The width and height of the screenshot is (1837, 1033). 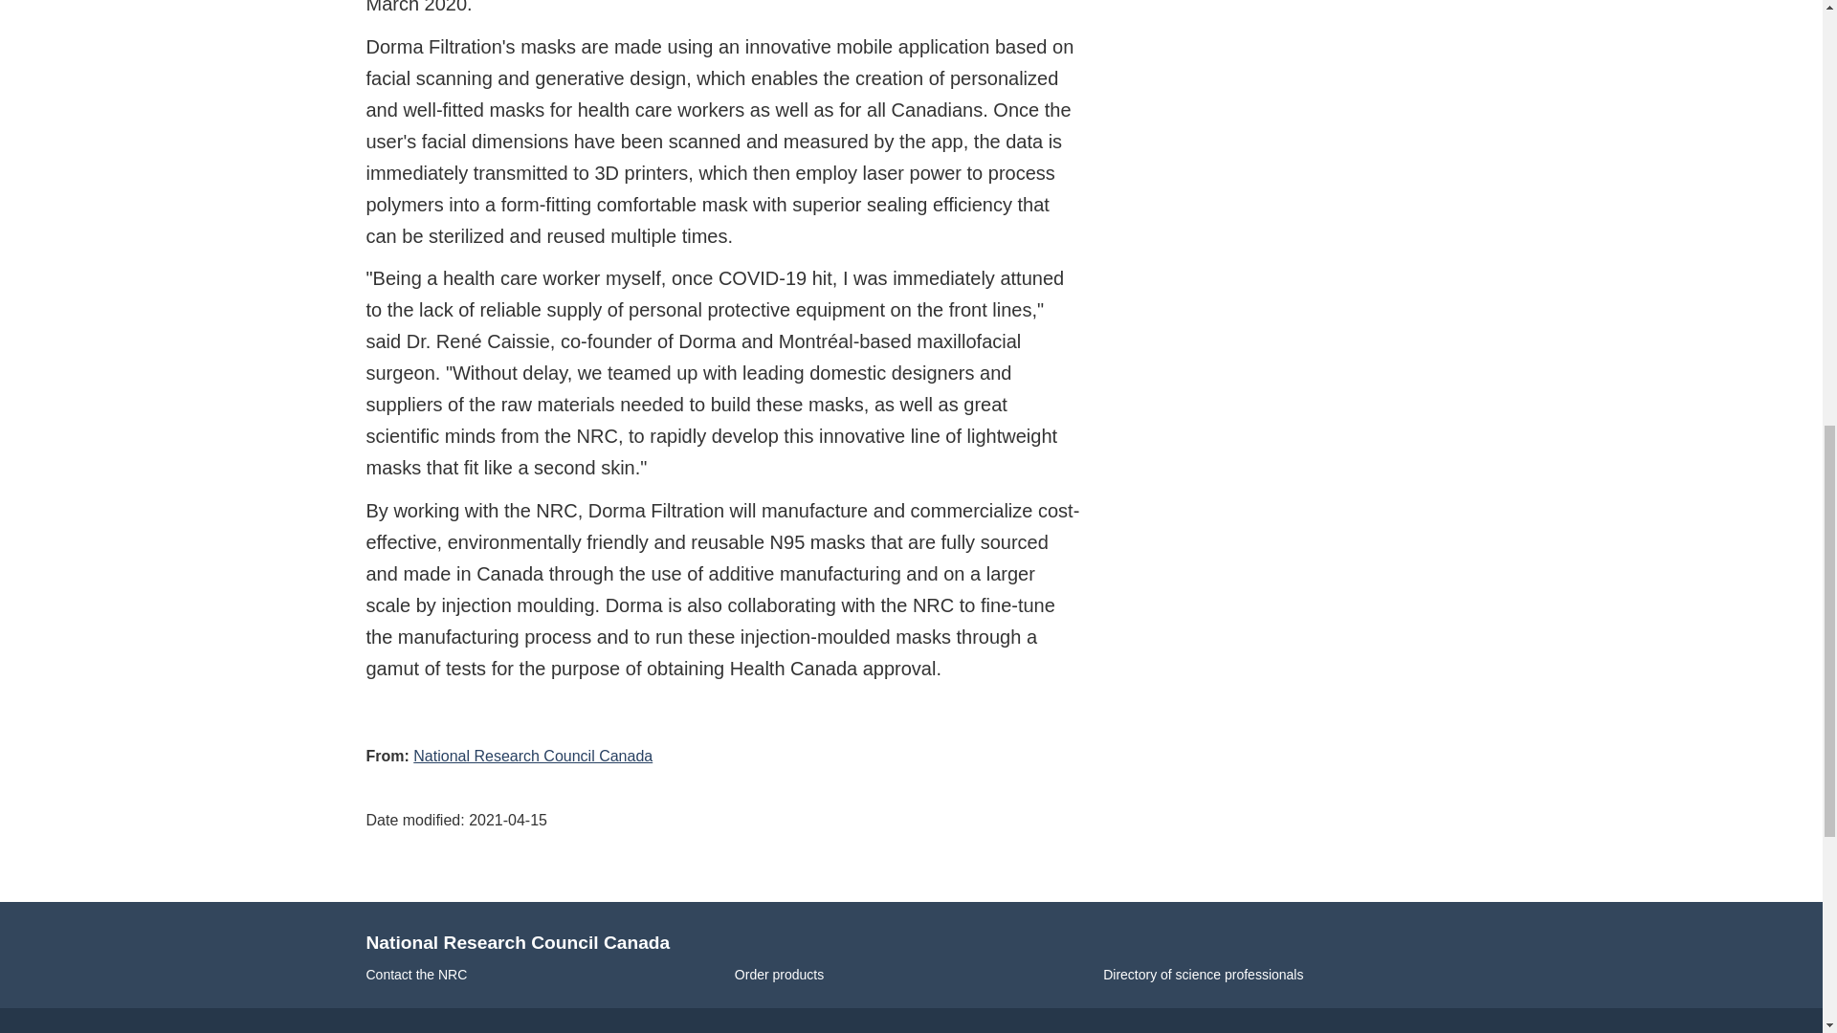 What do you see at coordinates (1203, 974) in the screenshot?
I see `Directory of science professionals` at bounding box center [1203, 974].